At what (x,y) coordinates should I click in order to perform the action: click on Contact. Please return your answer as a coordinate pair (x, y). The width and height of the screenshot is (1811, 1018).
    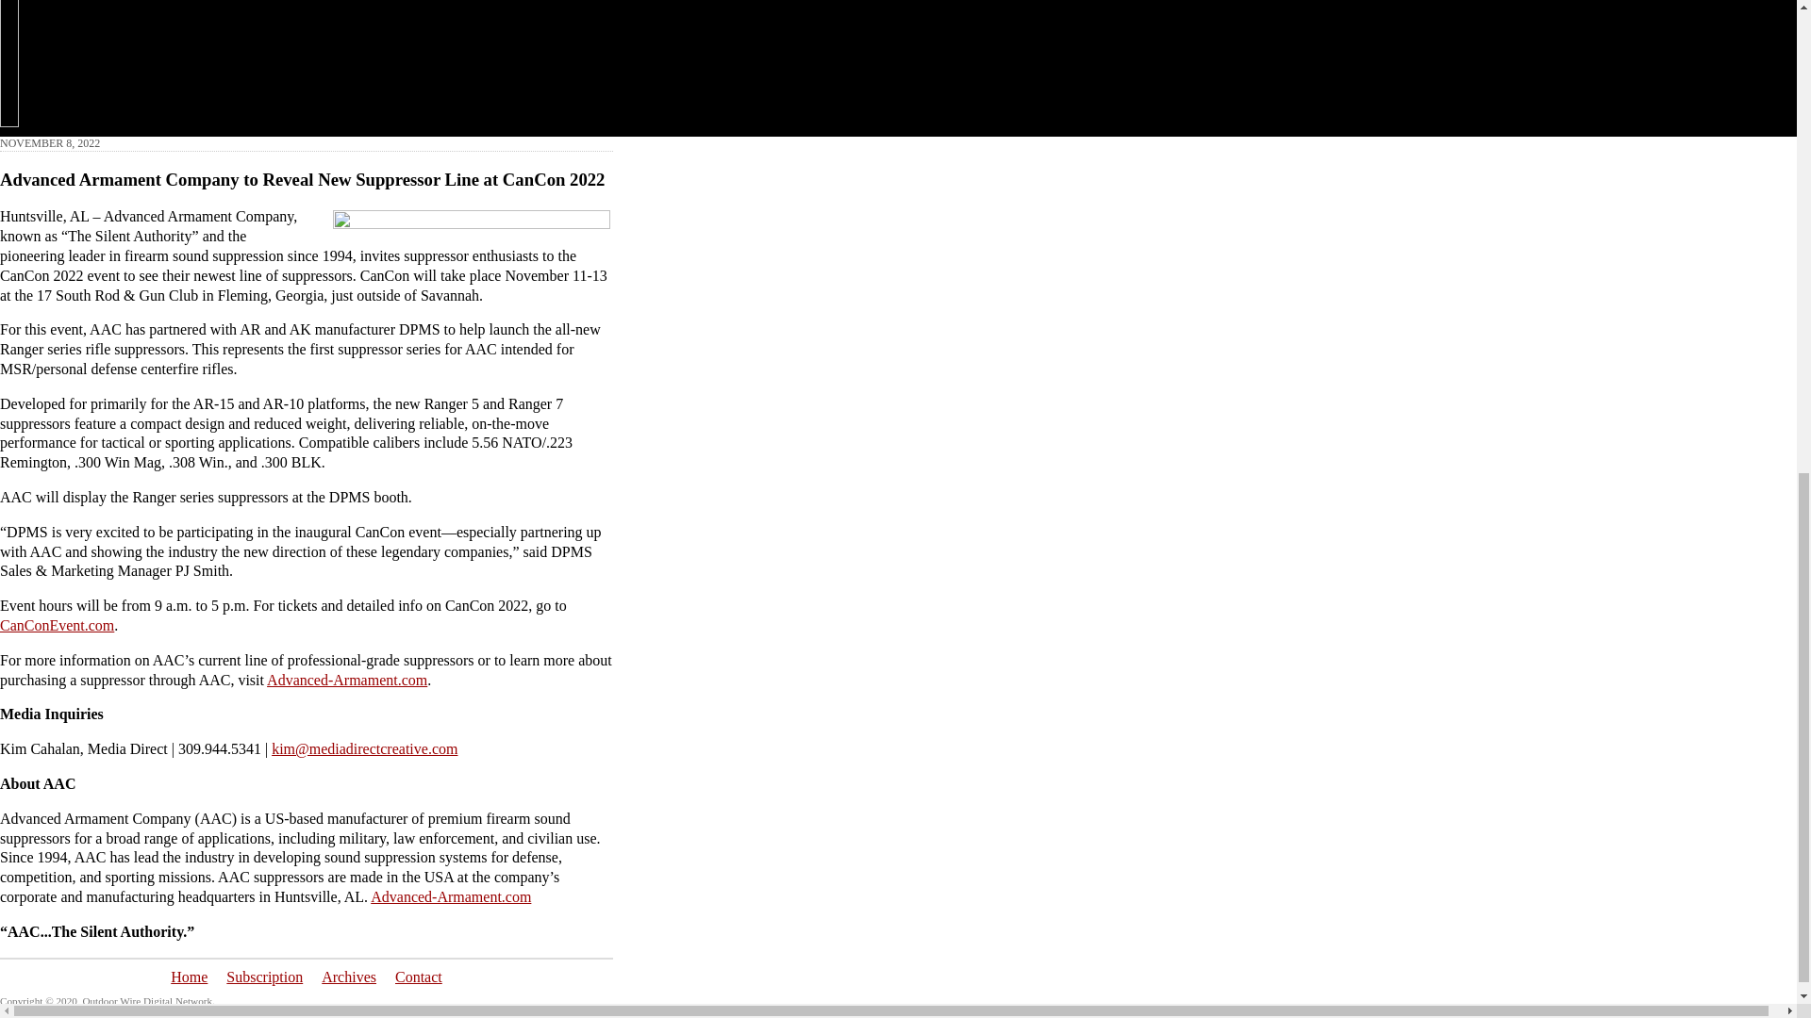
    Looking at the image, I should click on (418, 977).